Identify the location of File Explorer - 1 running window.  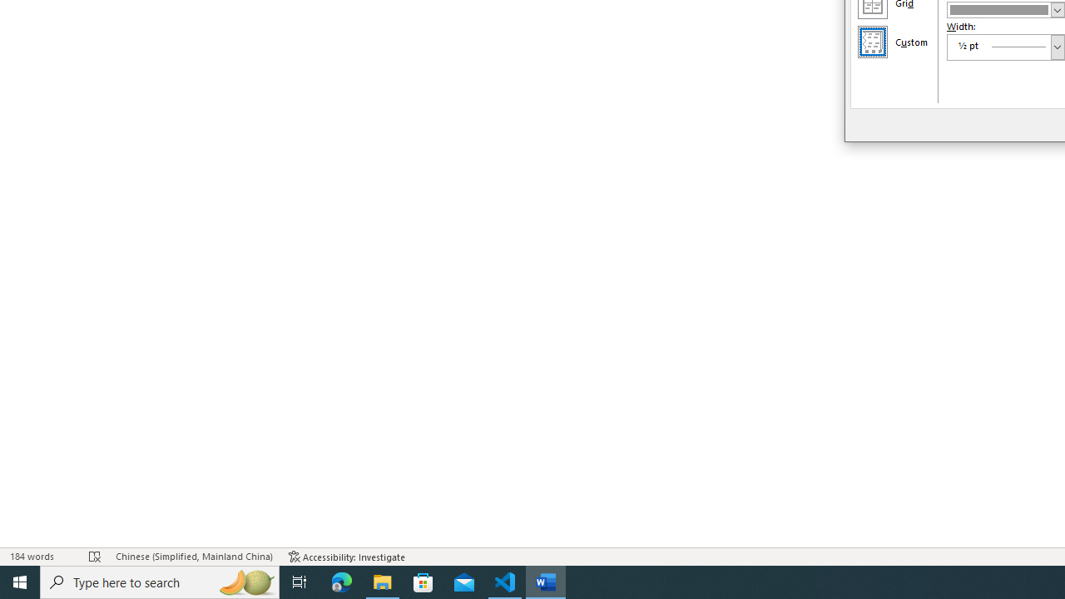
(383, 582).